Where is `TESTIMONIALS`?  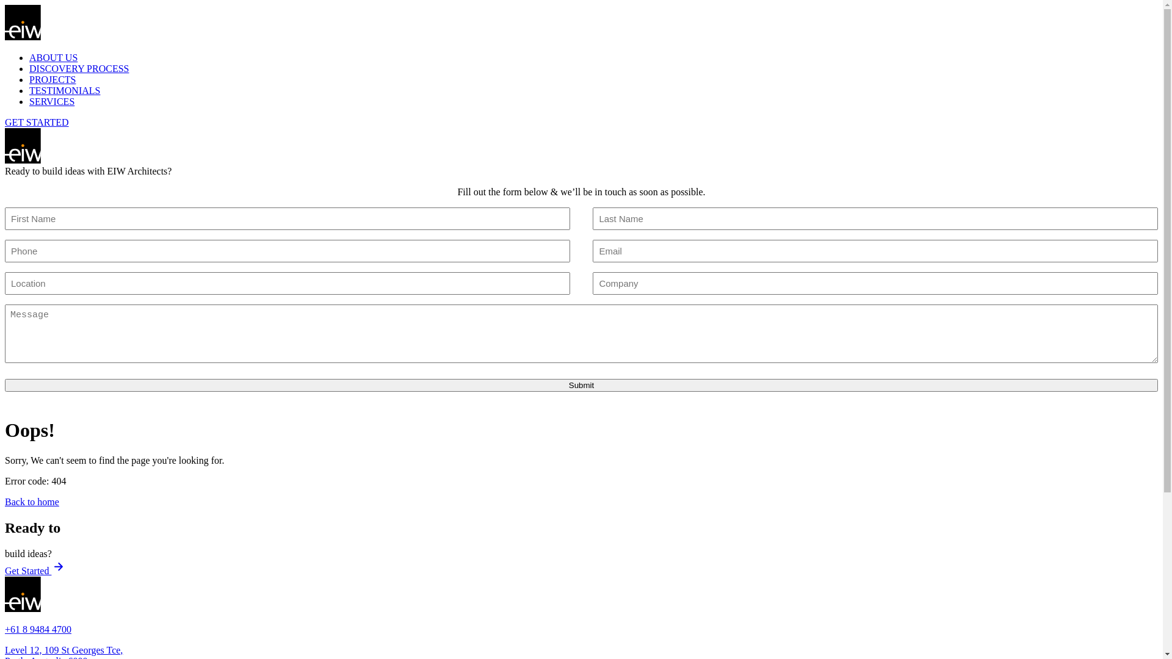
TESTIMONIALS is located at coordinates (65, 90).